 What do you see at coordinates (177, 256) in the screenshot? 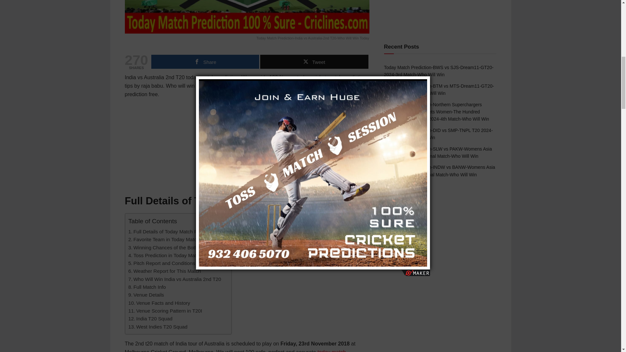
I see `Toss Prediction in Today Match Prediction` at bounding box center [177, 256].